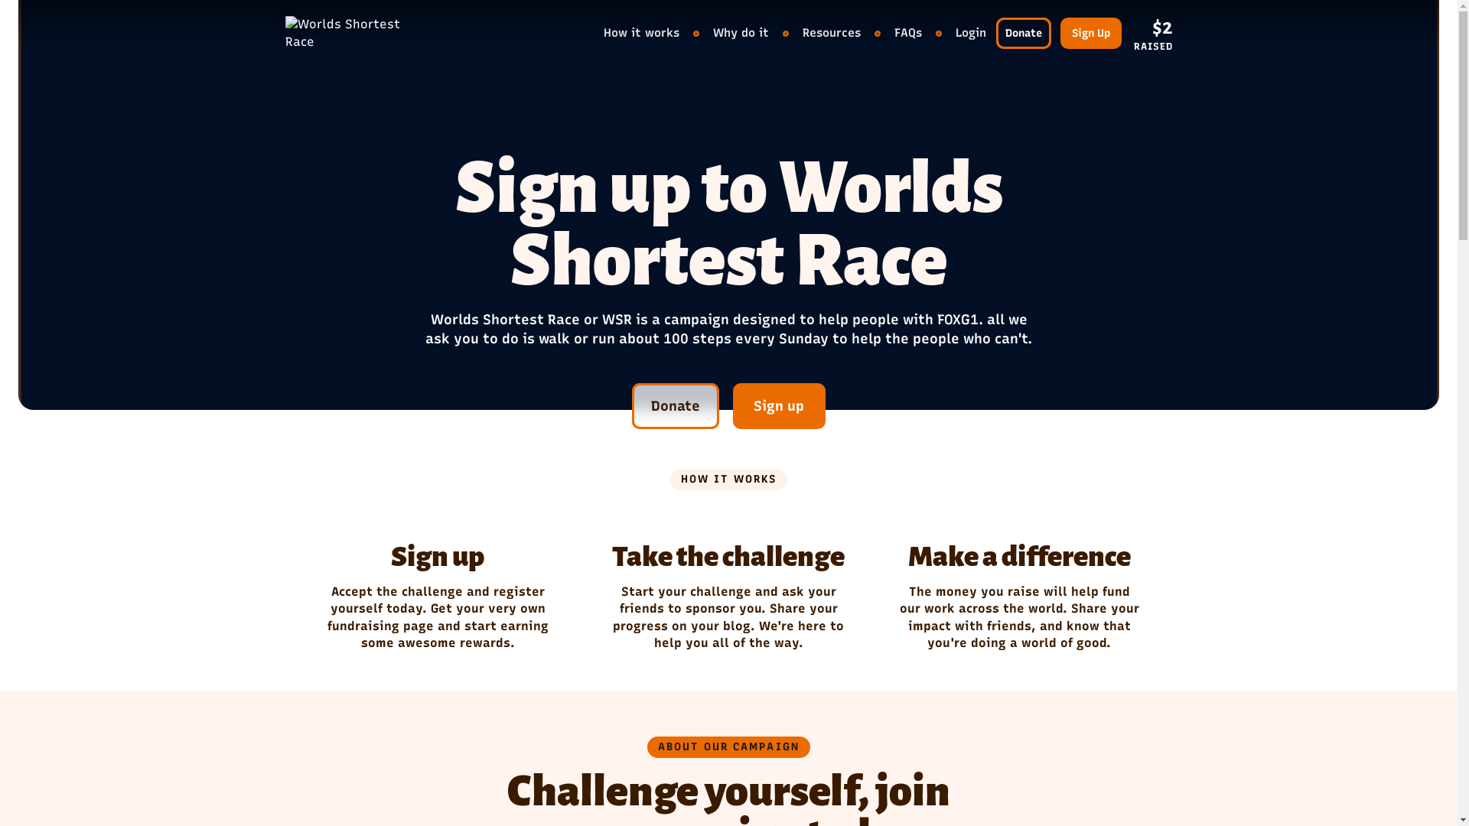 The image size is (1469, 826). Describe the element at coordinates (780, 406) in the screenshot. I see `Sign up` at that location.